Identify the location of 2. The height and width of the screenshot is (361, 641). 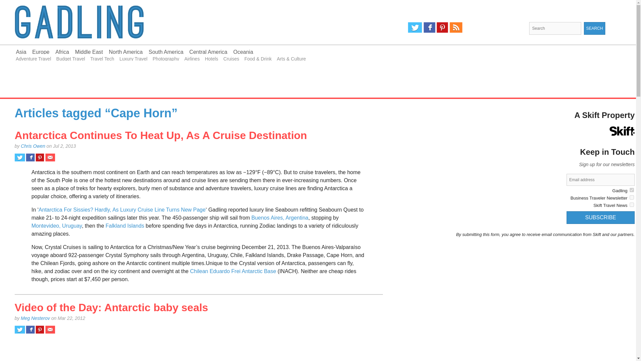
(632, 197).